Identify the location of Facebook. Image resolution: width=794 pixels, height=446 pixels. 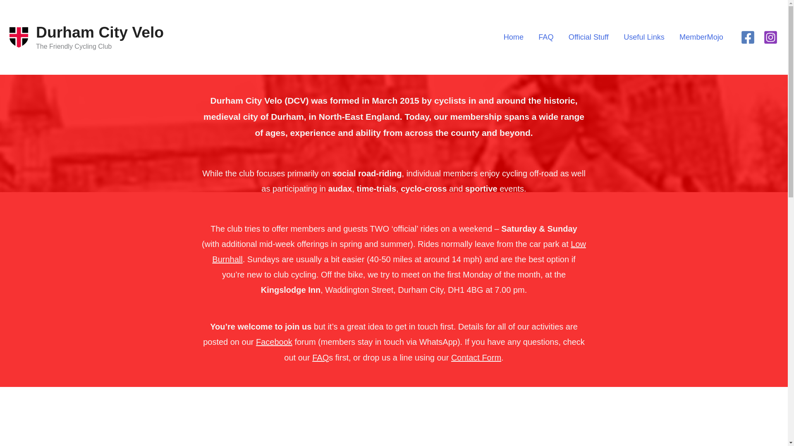
(274, 342).